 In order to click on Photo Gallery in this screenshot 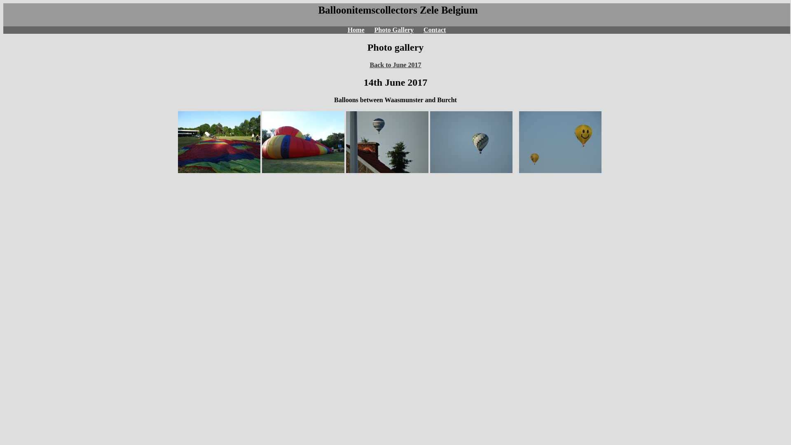, I will do `click(394, 30)`.